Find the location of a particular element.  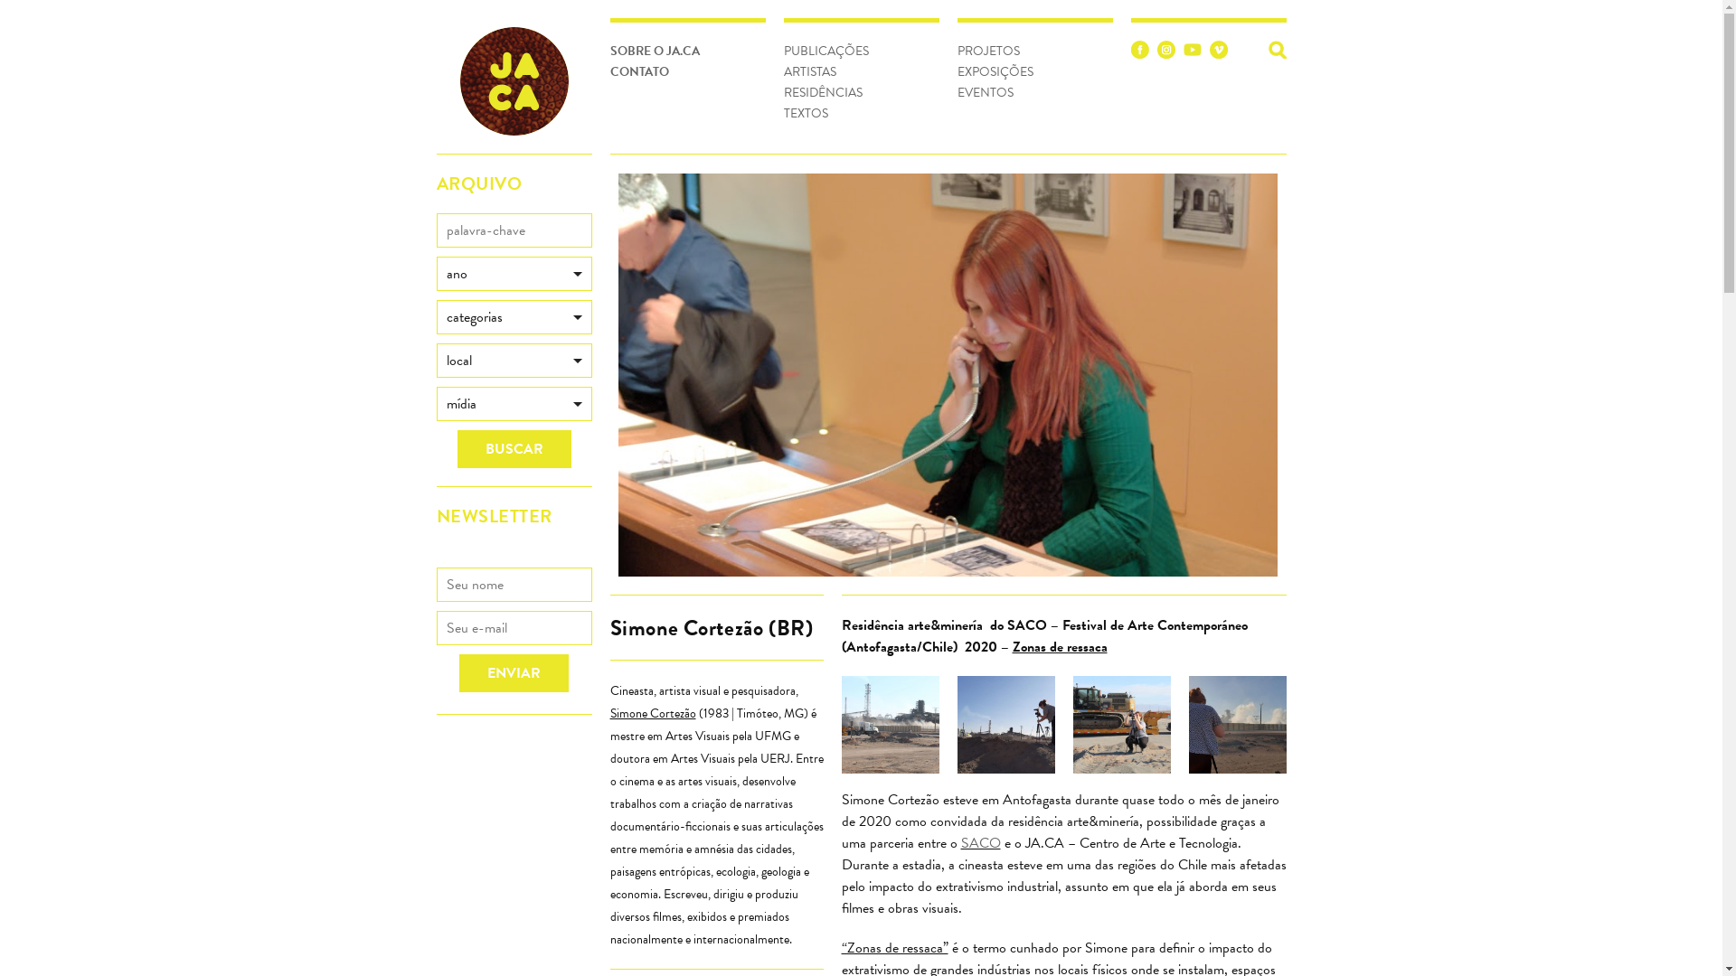

Vimeo is located at coordinates (1219, 52).